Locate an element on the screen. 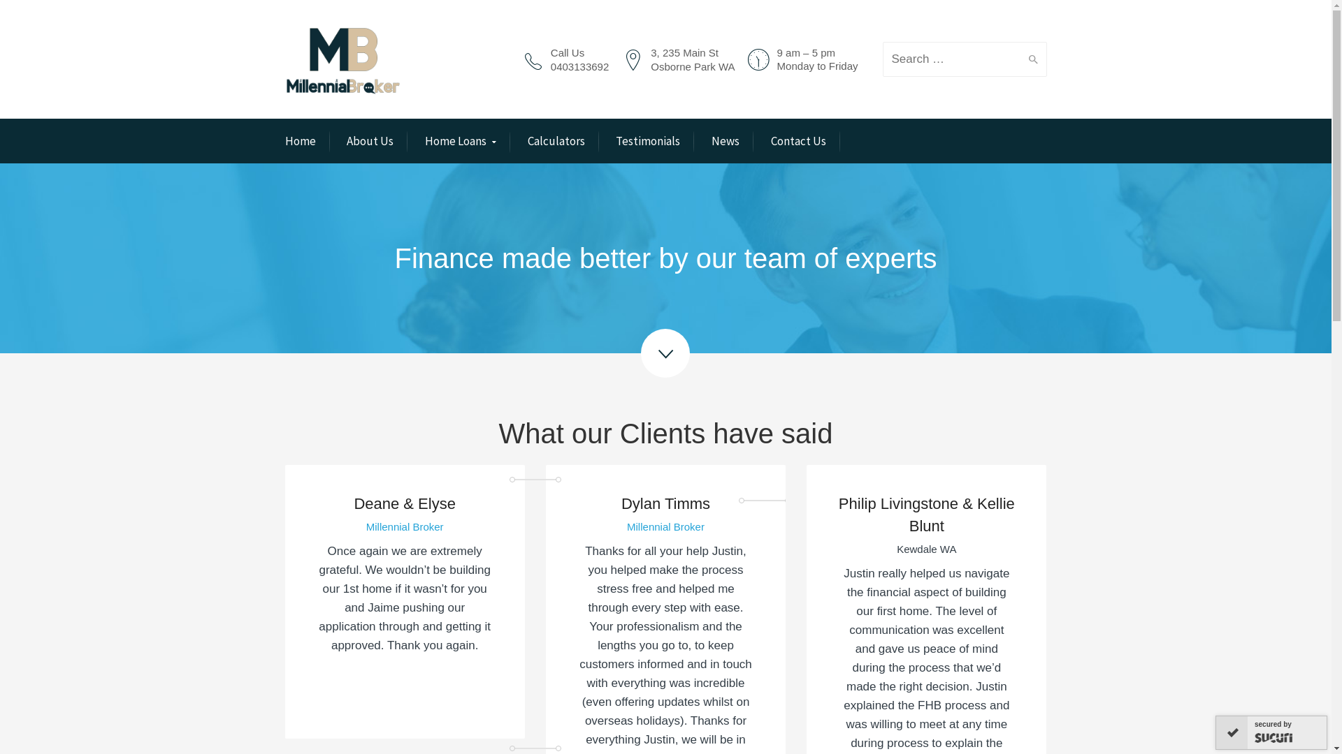 The width and height of the screenshot is (1342, 754). Contact Us is located at coordinates (798, 141).